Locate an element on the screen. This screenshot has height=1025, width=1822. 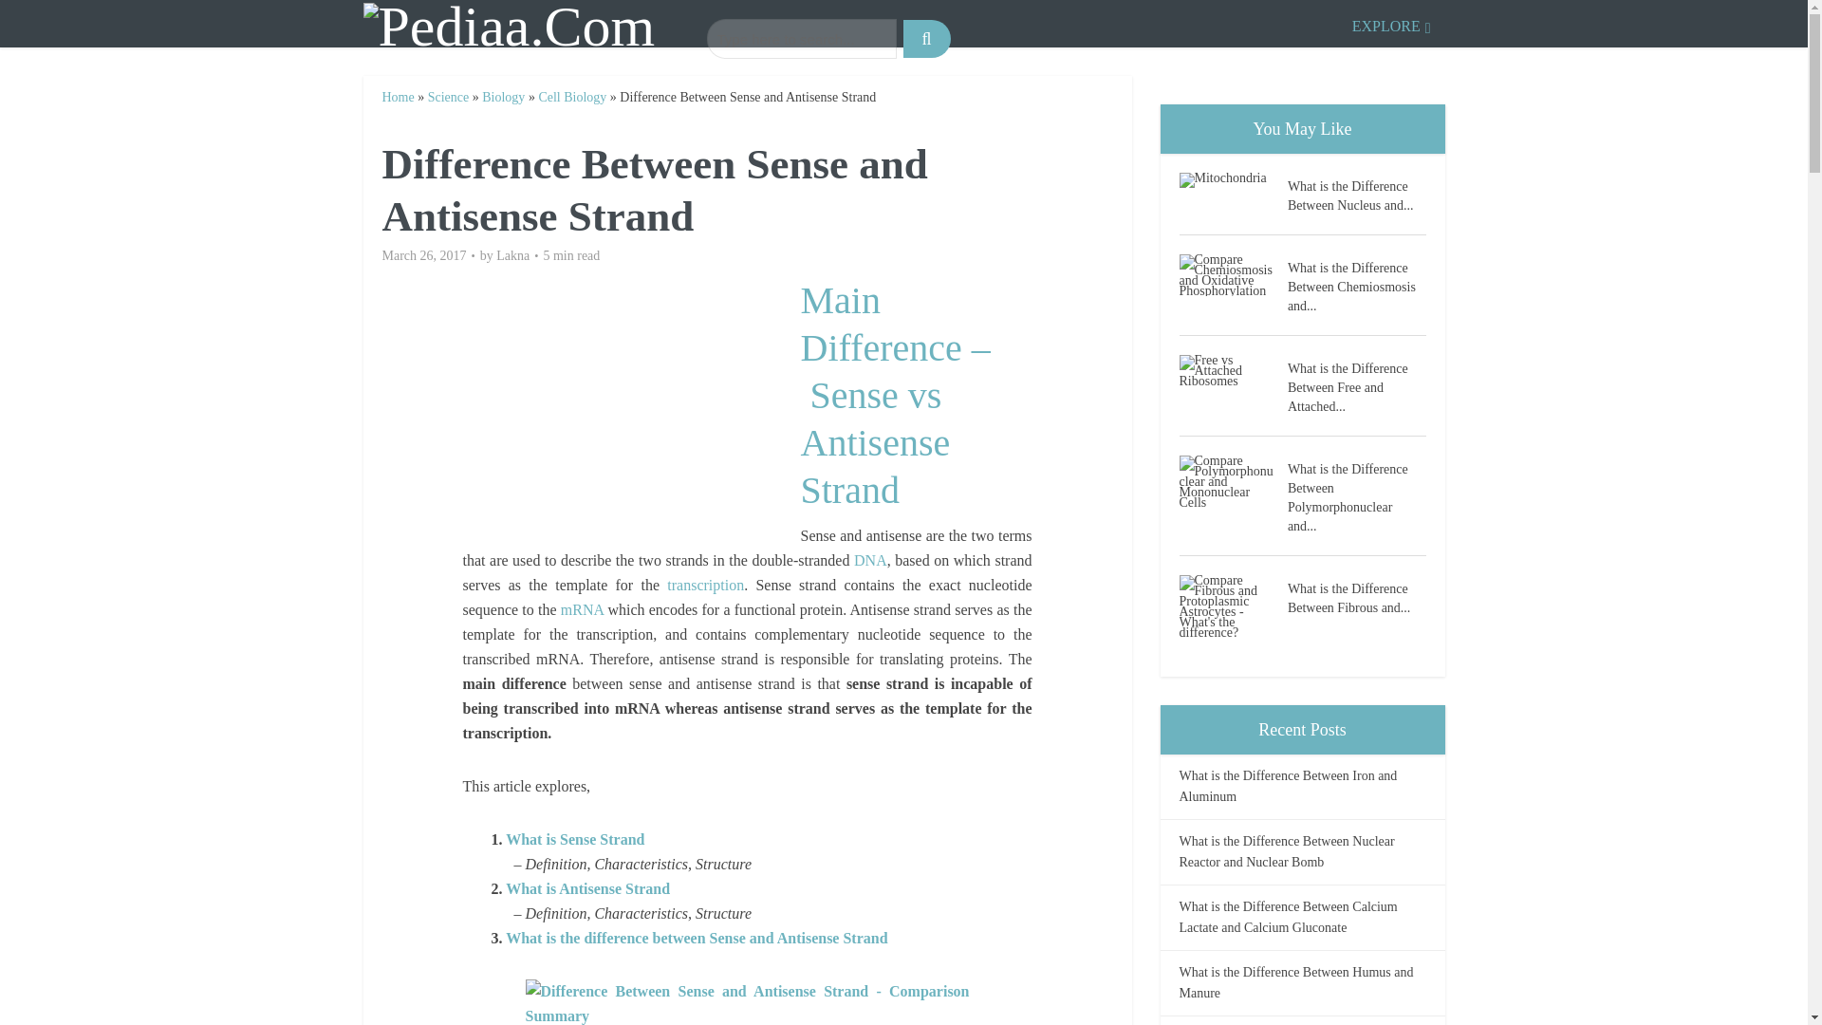
transcription is located at coordinates (704, 585).